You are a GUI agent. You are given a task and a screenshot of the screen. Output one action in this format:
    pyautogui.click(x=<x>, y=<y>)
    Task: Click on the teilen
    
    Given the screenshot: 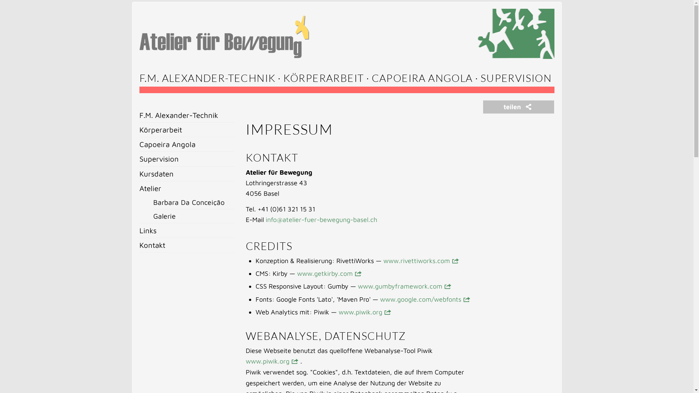 What is the action you would take?
    pyautogui.click(x=518, y=107)
    